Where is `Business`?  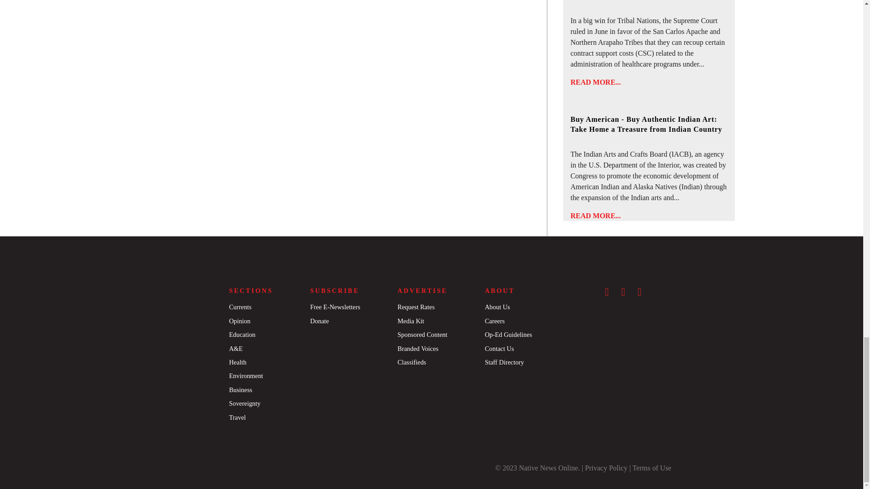 Business is located at coordinates (240, 390).